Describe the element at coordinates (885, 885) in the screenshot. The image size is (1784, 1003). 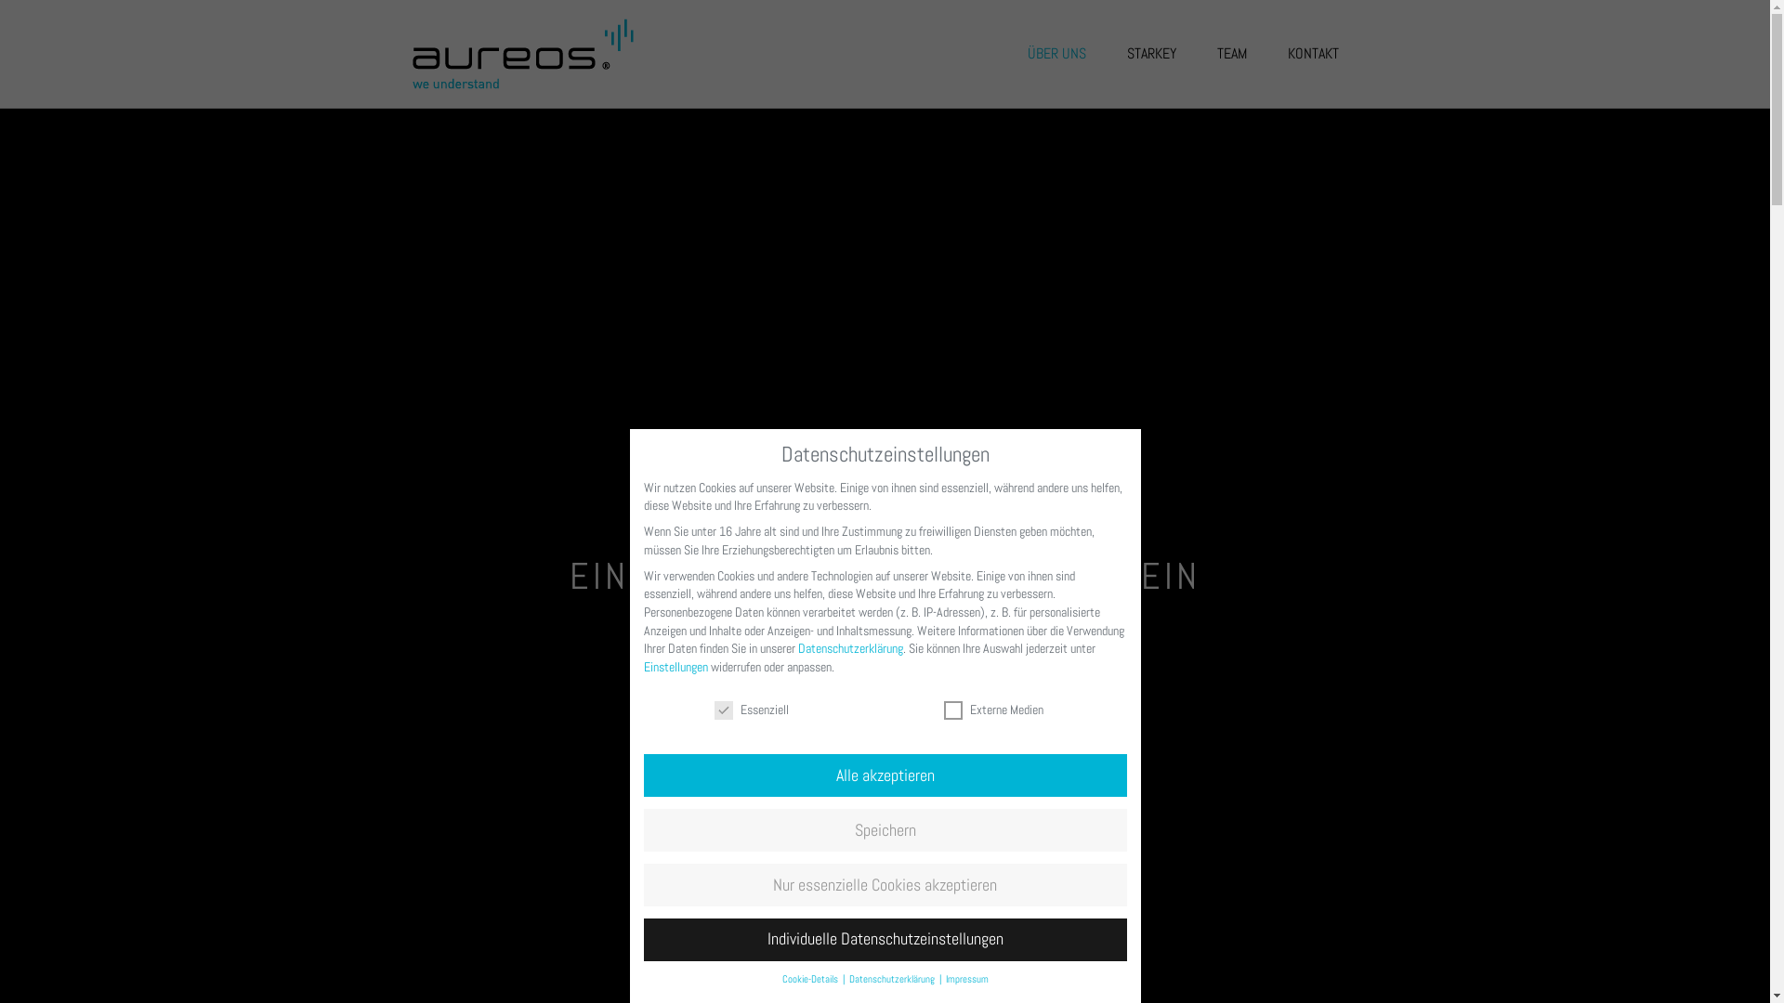
I see `Nur essenzielle Cookies akzeptieren` at that location.